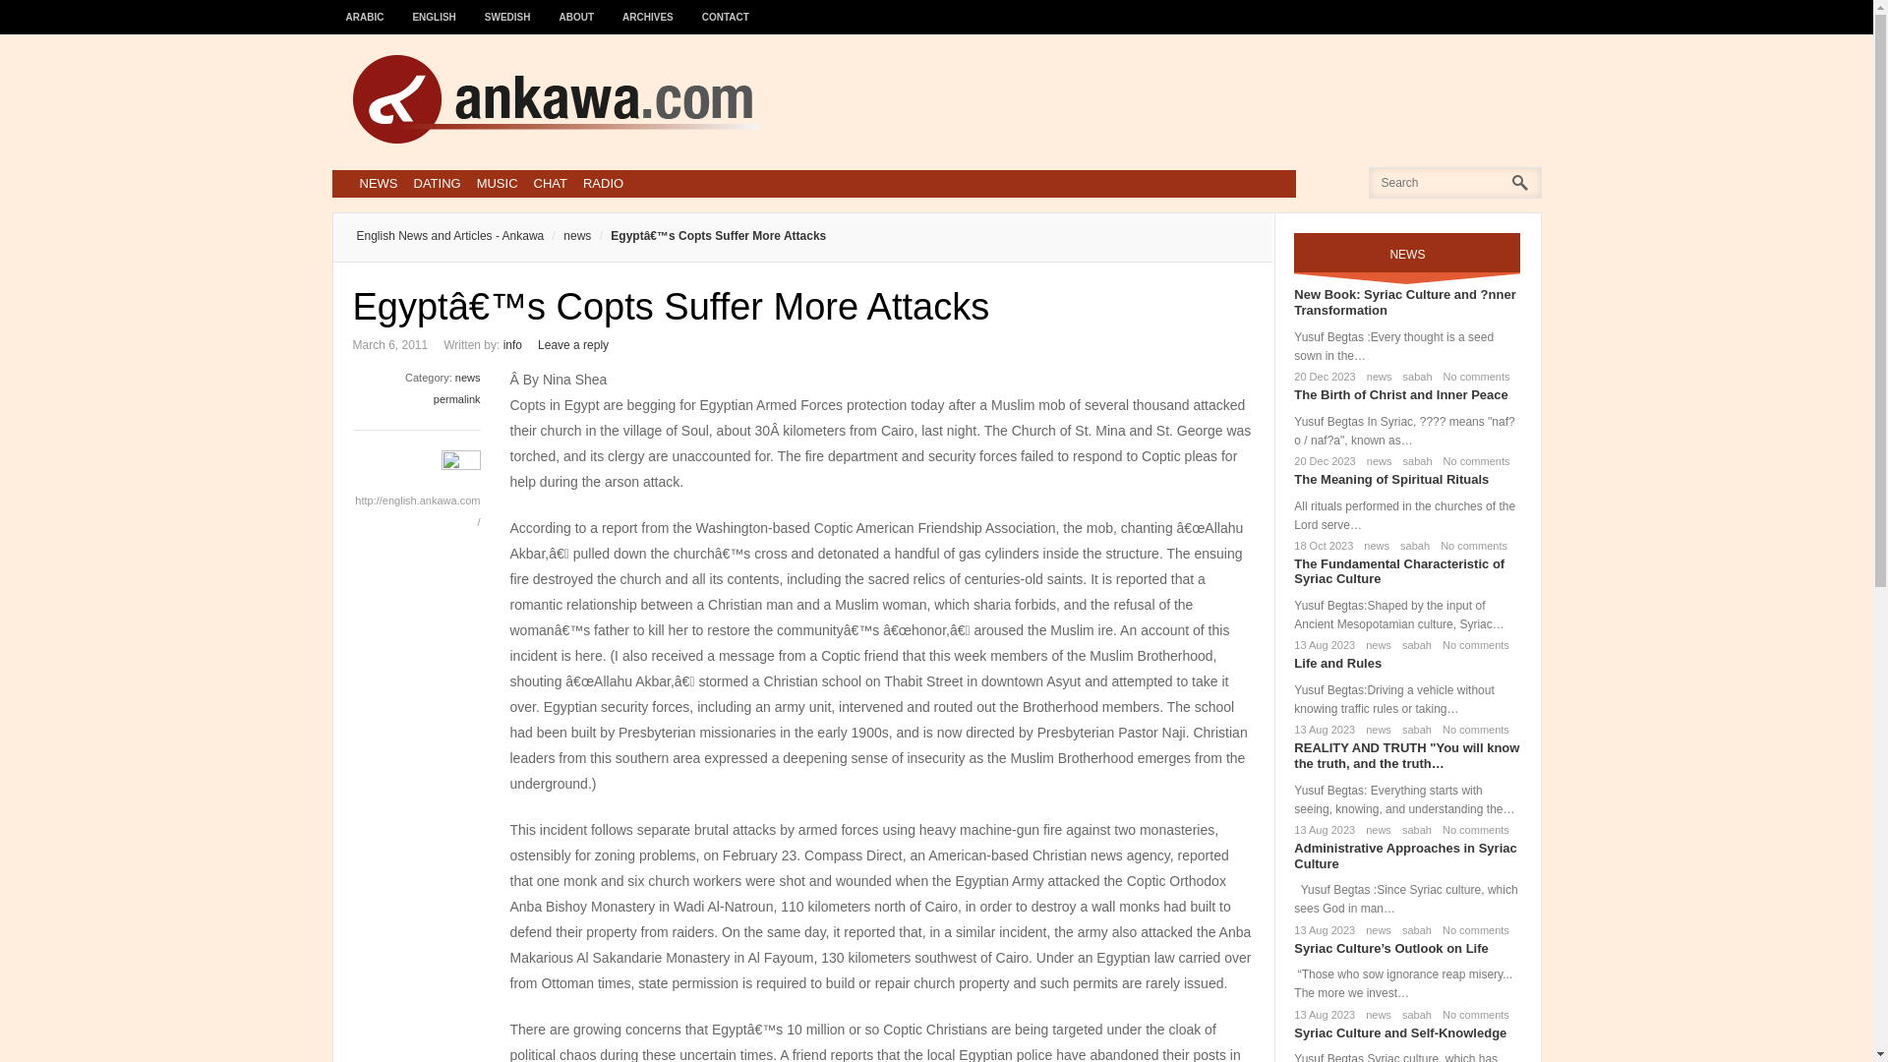  Describe the element at coordinates (1390, 478) in the screenshot. I see `The Meaning of Spiritual Rituals` at that location.